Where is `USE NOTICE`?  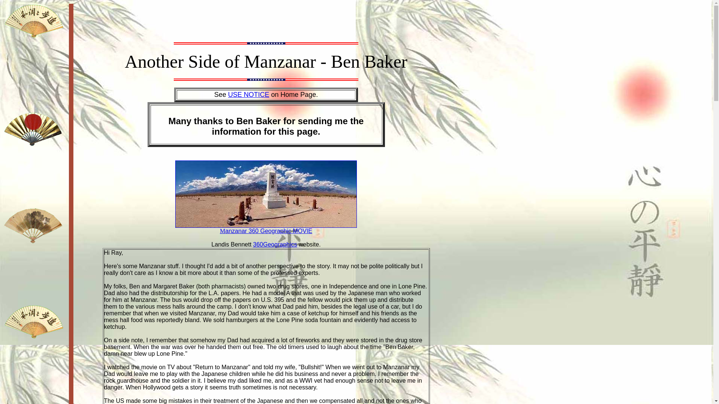
USE NOTICE is located at coordinates (248, 95).